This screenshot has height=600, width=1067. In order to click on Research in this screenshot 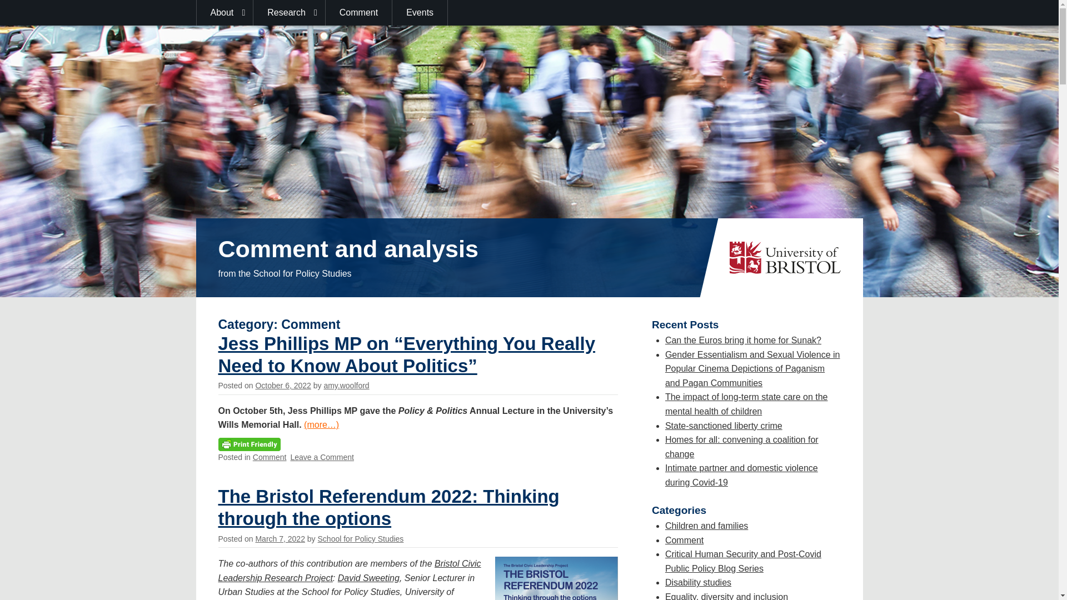, I will do `click(289, 13)`.